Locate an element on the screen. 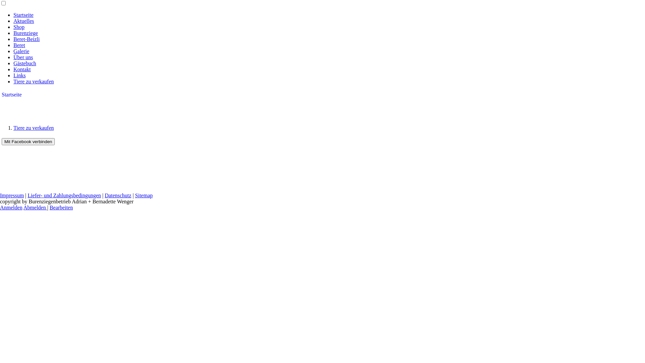 This screenshot has width=645, height=363. Bearbeiten is located at coordinates (61, 208).